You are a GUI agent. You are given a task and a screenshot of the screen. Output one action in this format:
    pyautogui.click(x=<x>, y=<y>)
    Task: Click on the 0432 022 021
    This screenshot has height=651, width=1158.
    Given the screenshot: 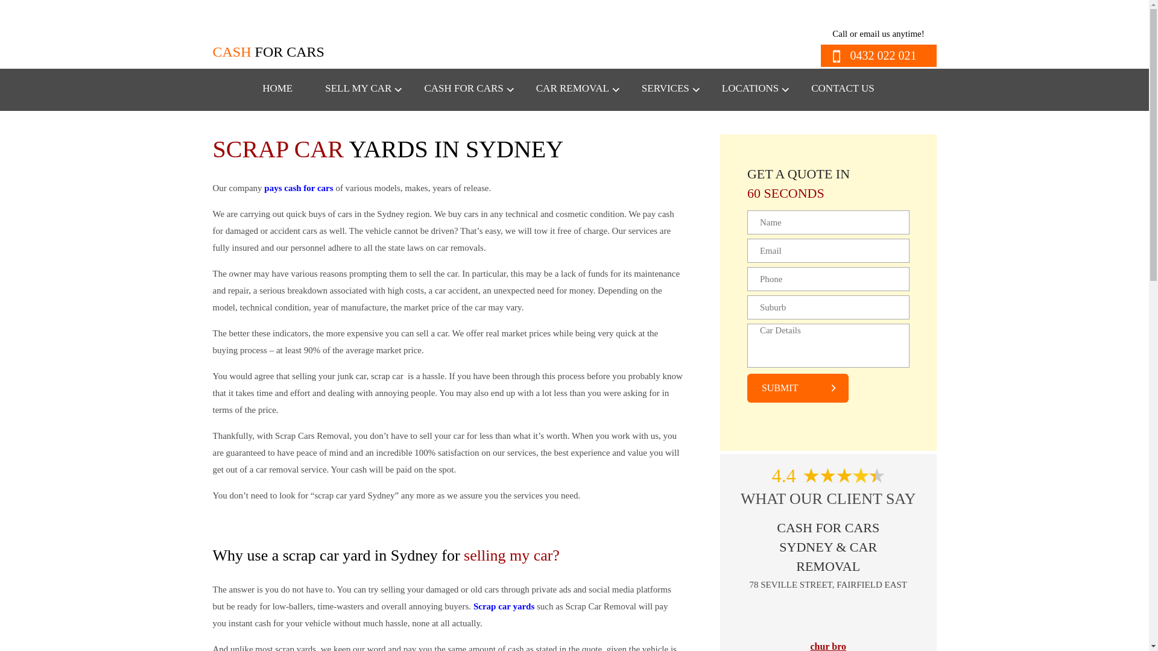 What is the action you would take?
    pyautogui.click(x=878, y=55)
    